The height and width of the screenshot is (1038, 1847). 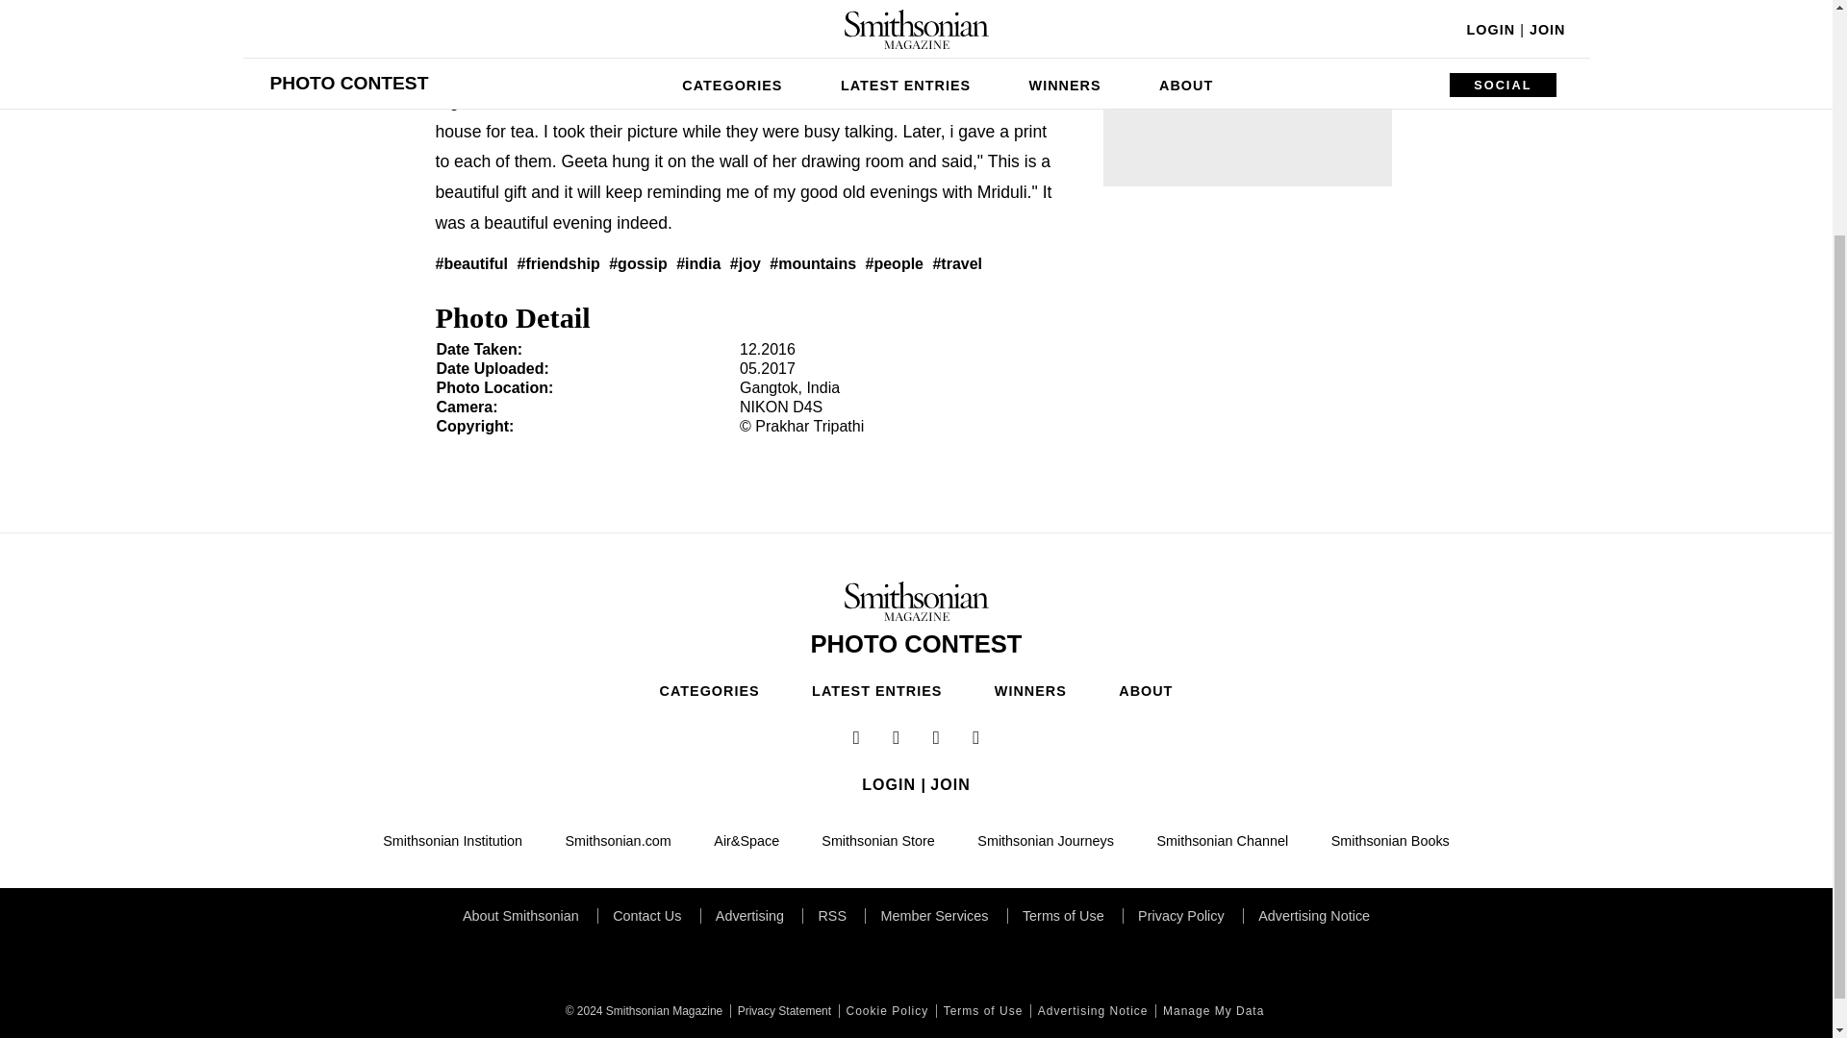 What do you see at coordinates (885, 1011) in the screenshot?
I see `Cookie Policy` at bounding box center [885, 1011].